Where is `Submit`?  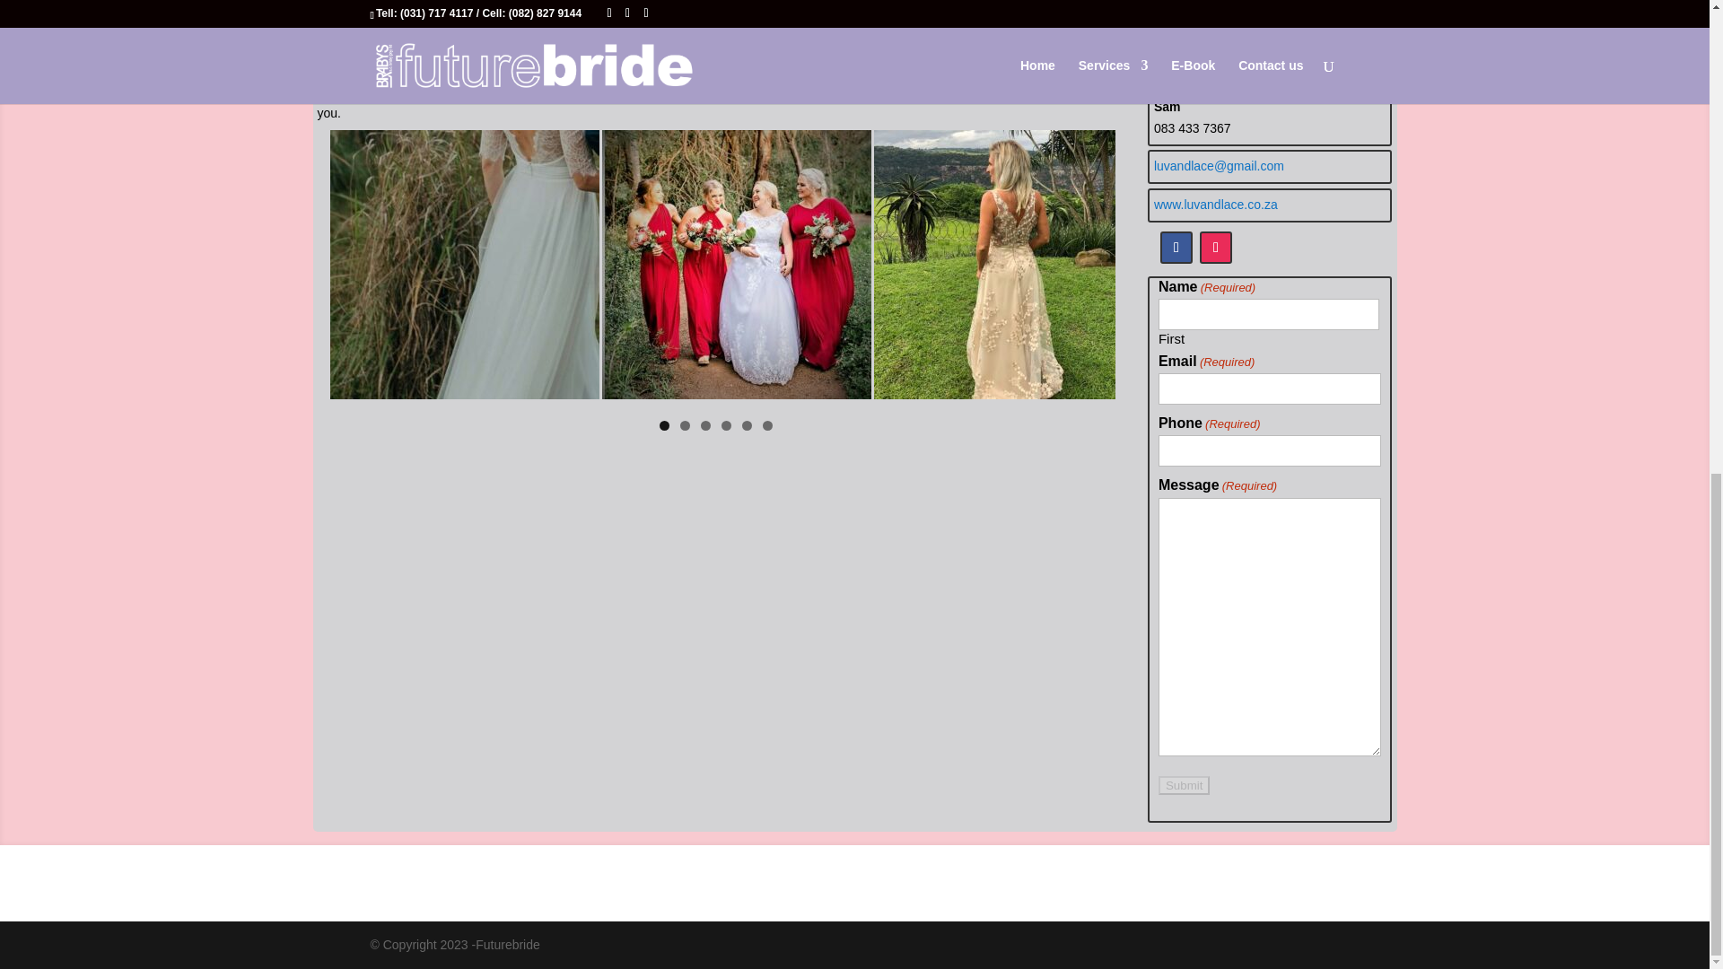 Submit is located at coordinates (1183, 785).